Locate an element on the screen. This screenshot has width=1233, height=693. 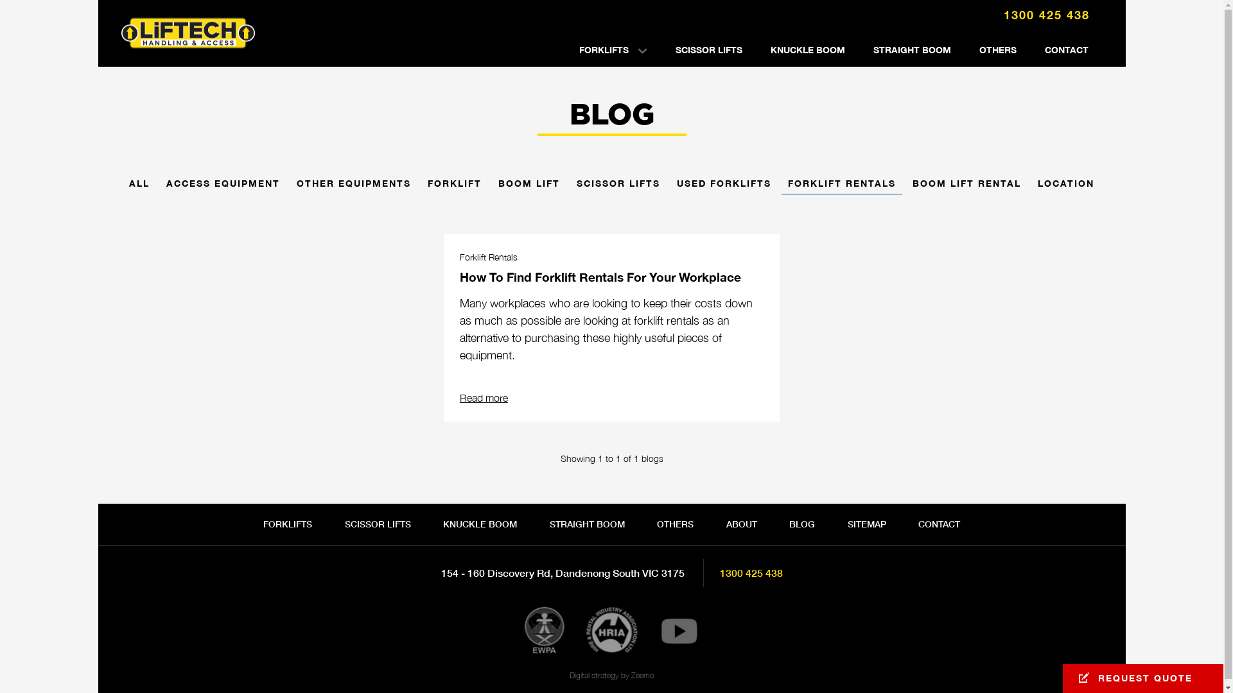
KNUCKLE BOOM is located at coordinates (480, 524).